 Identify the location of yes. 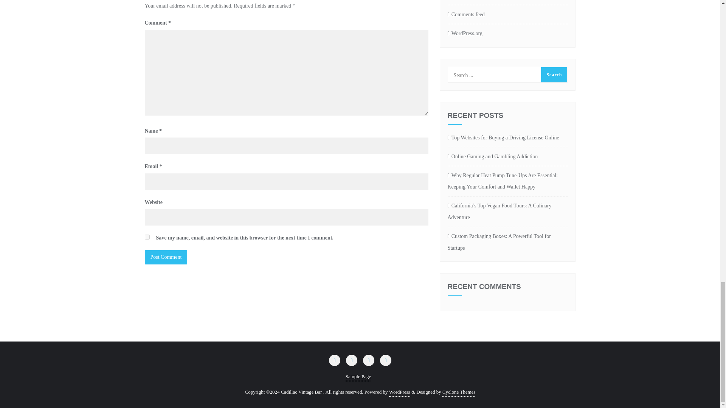
(147, 237).